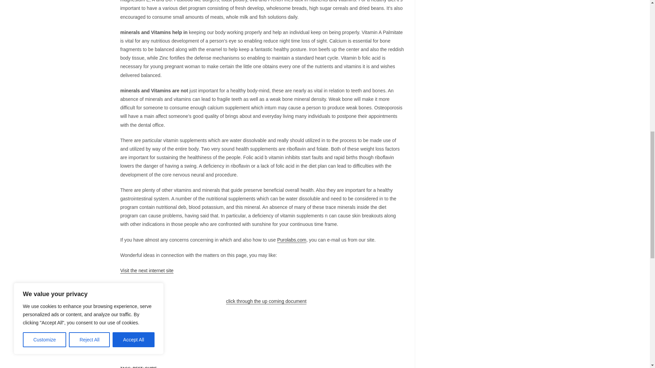  Describe the element at coordinates (266, 301) in the screenshot. I see `click through the up coming document` at that location.